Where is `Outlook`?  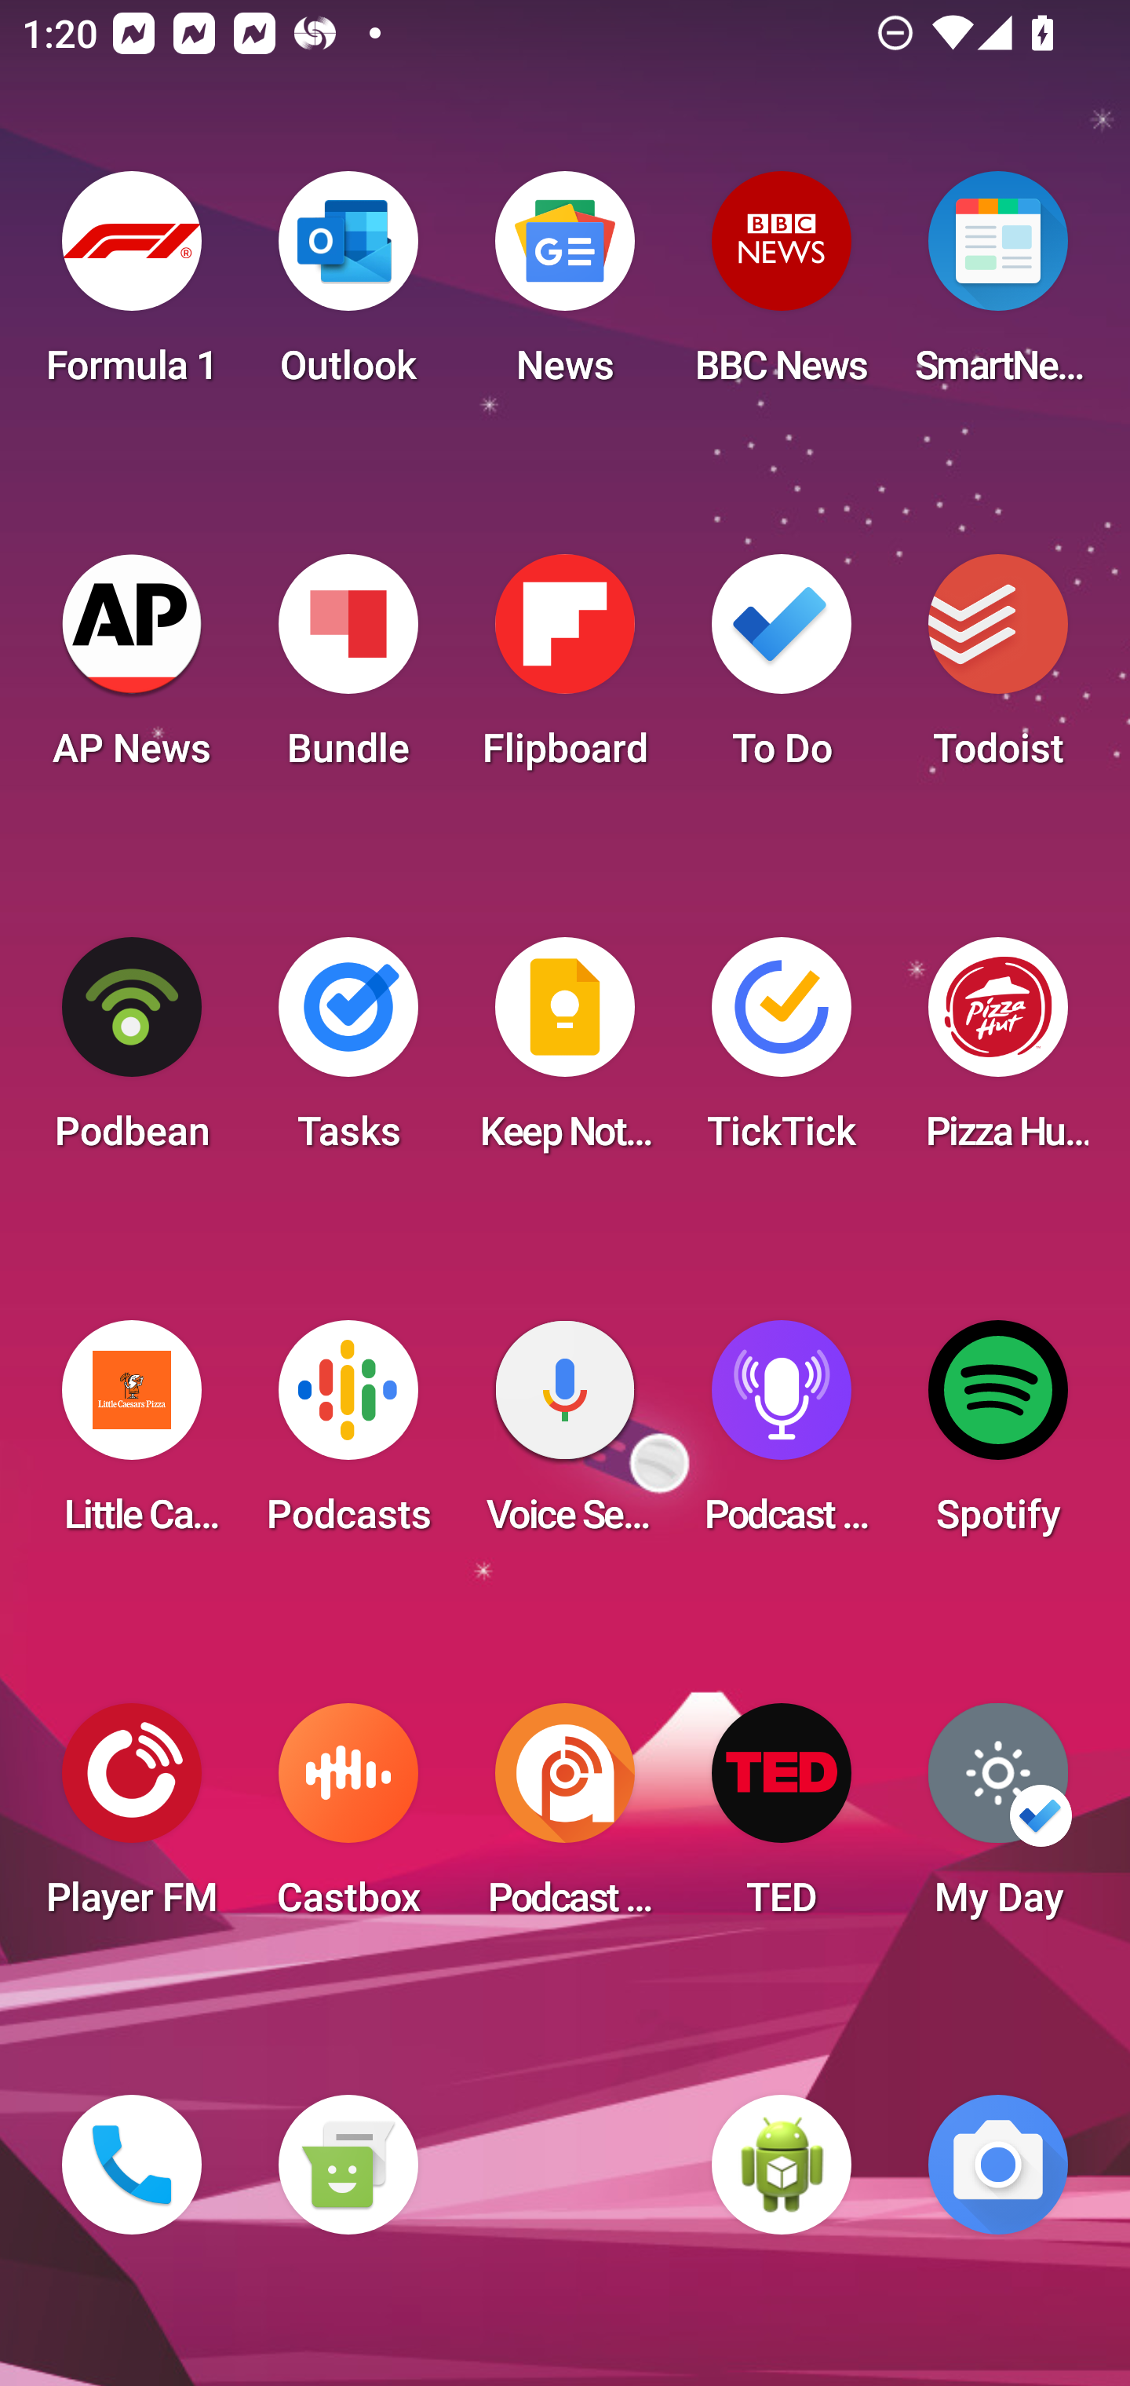
Outlook is located at coordinates (348, 287).